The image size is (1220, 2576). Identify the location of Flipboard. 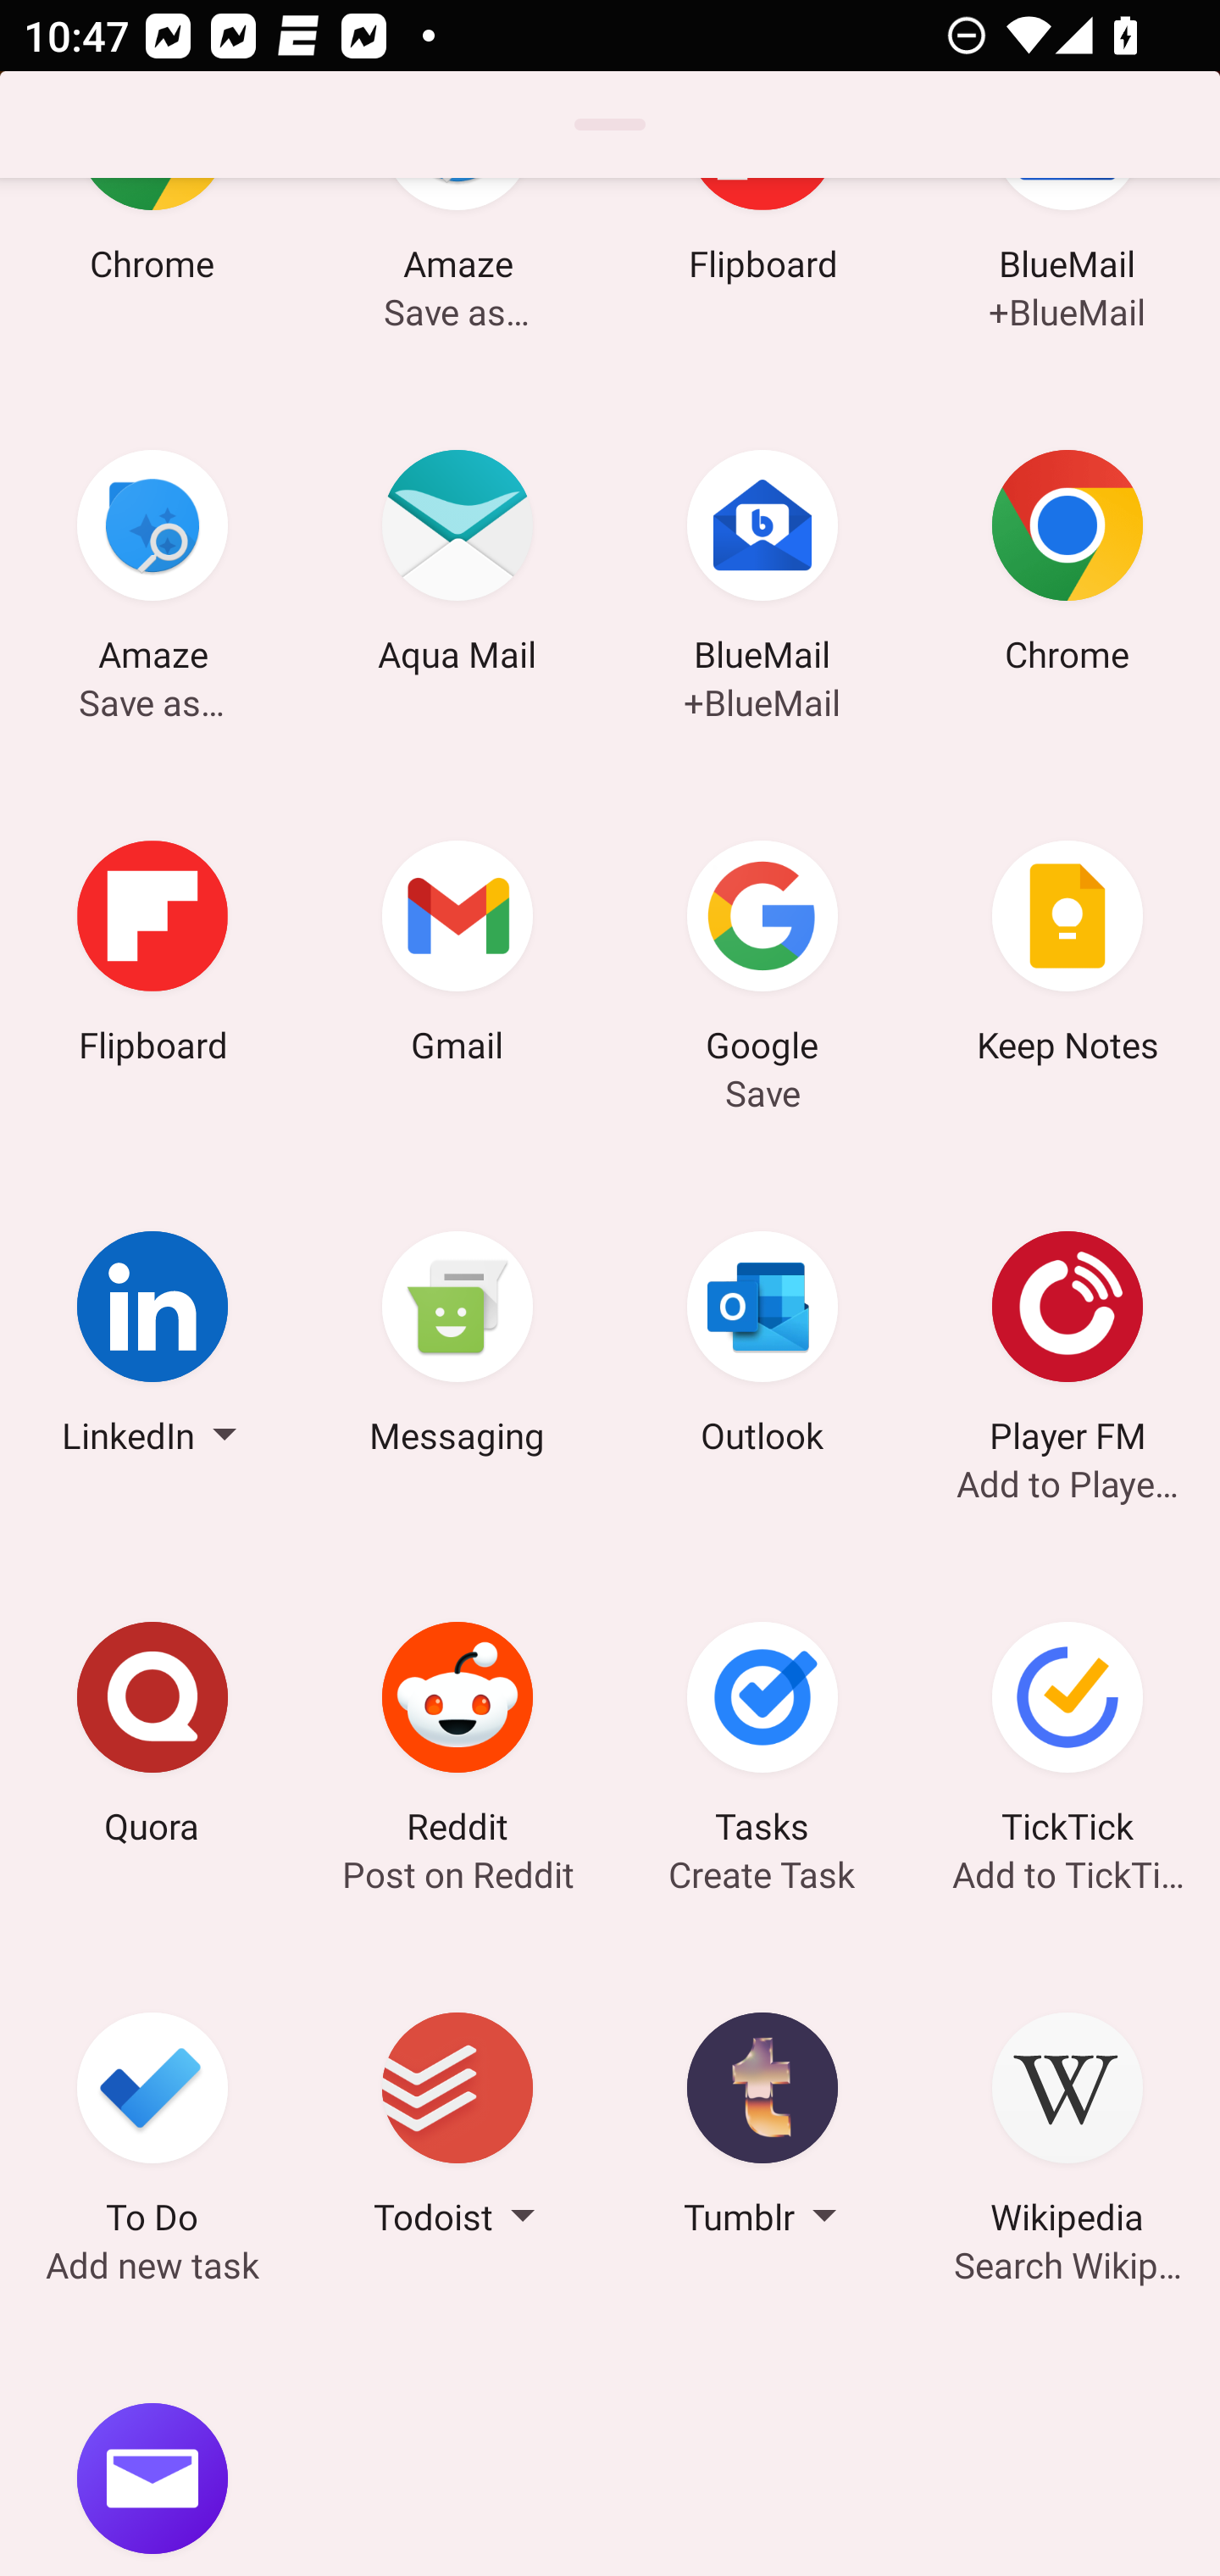
(152, 956).